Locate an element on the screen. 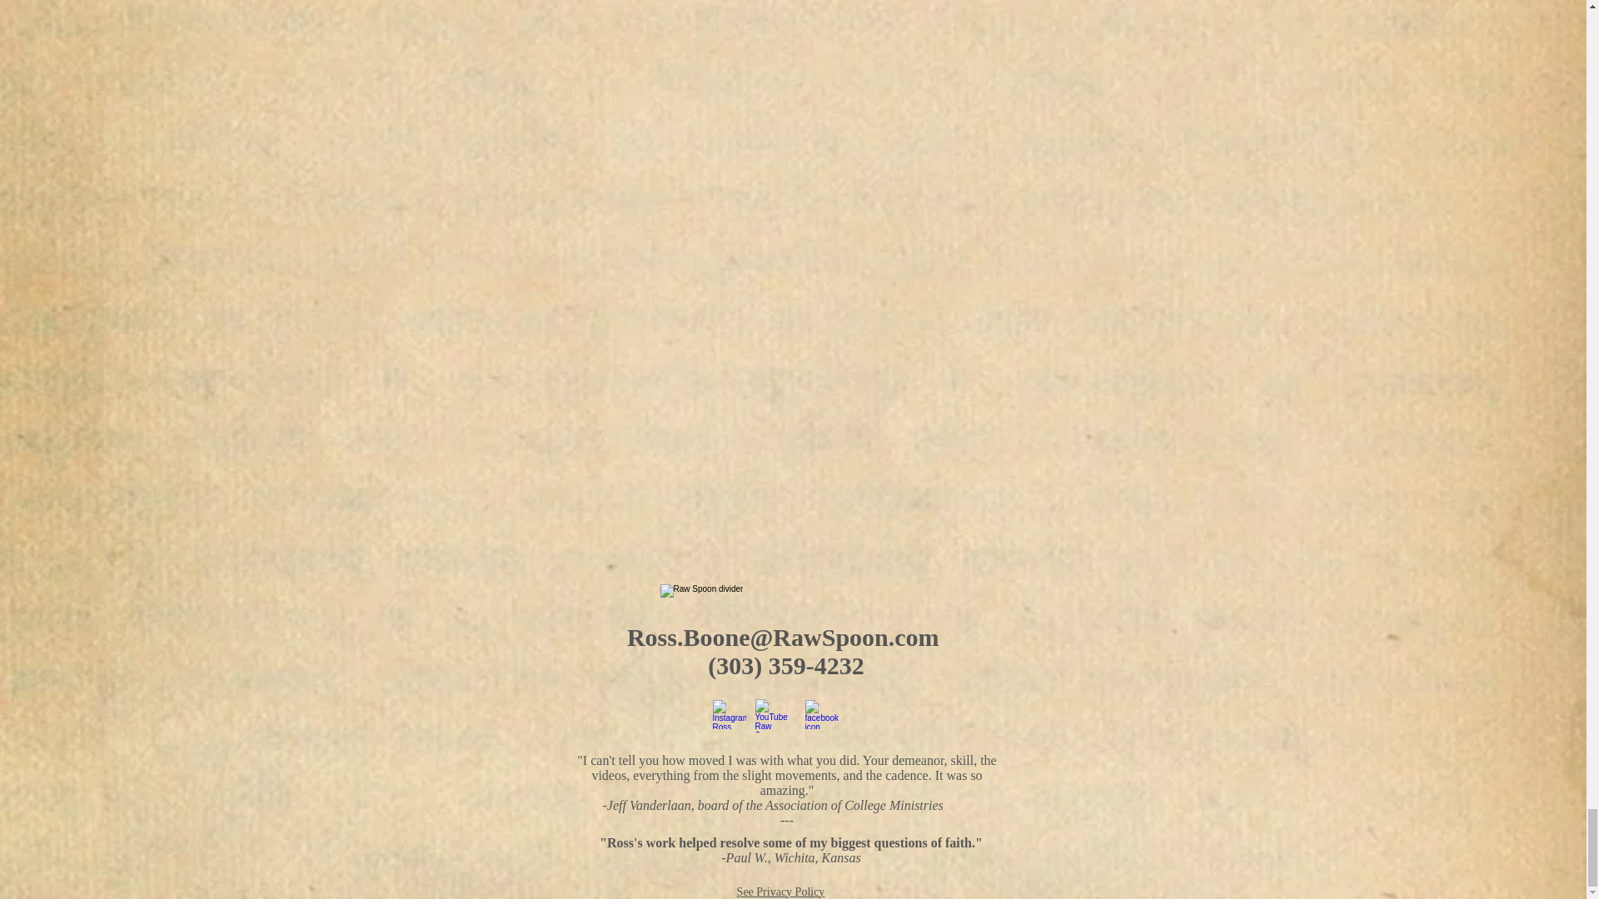 This screenshot has height=899, width=1599. YouTube channel is located at coordinates (775, 716).